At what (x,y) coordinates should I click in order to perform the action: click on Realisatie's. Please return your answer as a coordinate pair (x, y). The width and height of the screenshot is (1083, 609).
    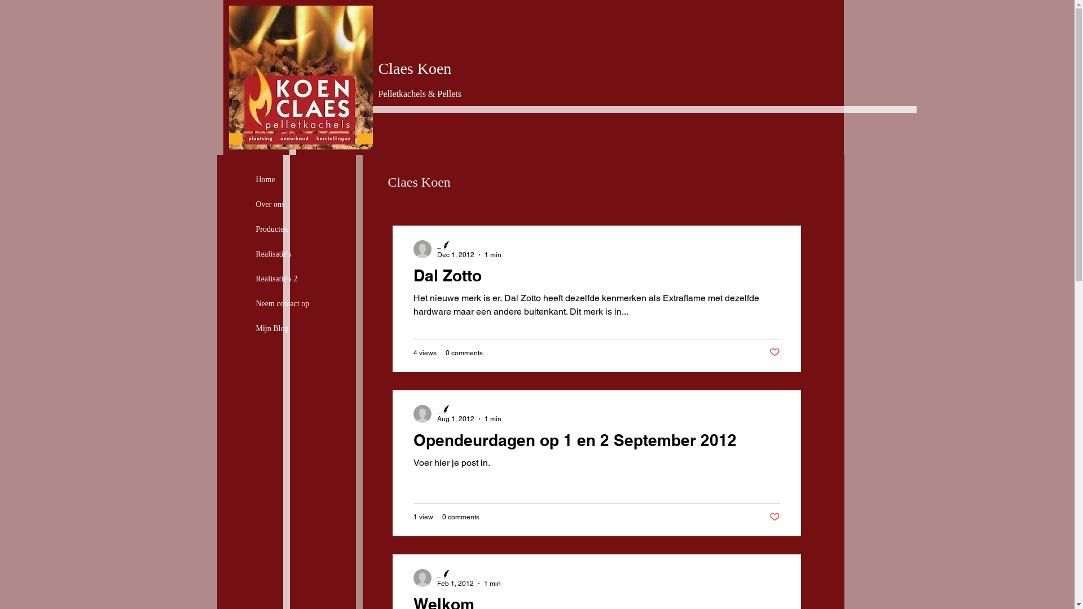
    Looking at the image, I should click on (274, 254).